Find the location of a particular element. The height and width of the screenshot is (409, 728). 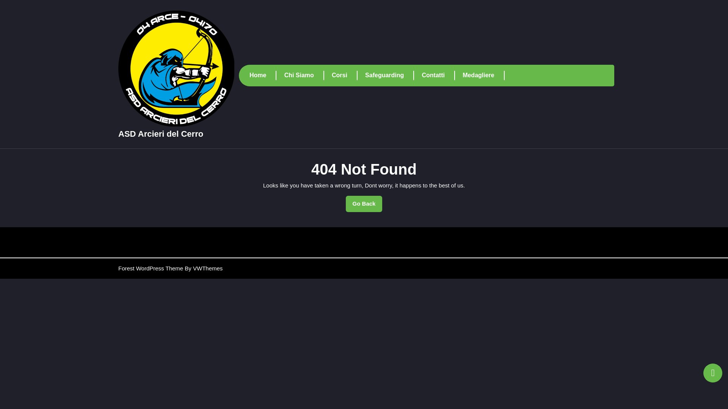

Home is located at coordinates (364, 204).